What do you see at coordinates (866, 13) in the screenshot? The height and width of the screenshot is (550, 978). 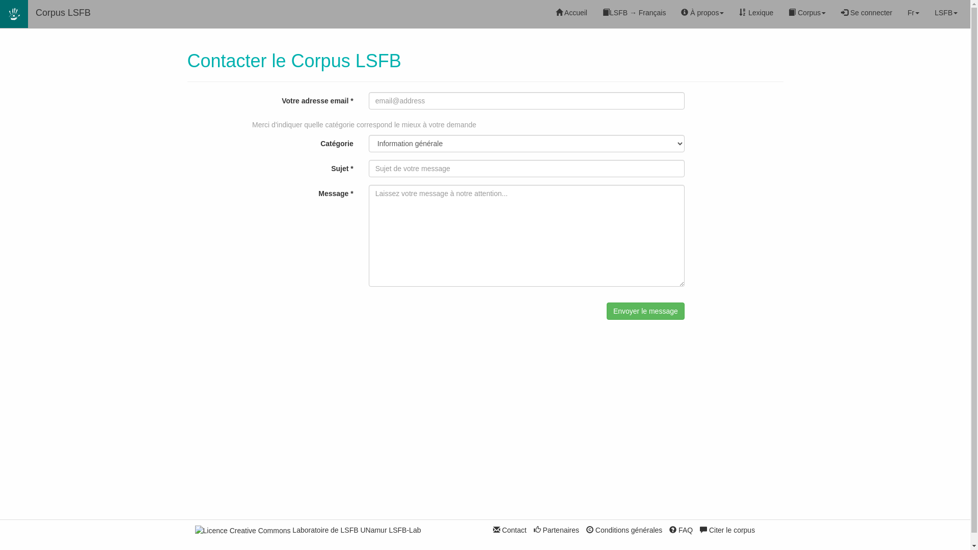 I see `Se connecter` at bounding box center [866, 13].